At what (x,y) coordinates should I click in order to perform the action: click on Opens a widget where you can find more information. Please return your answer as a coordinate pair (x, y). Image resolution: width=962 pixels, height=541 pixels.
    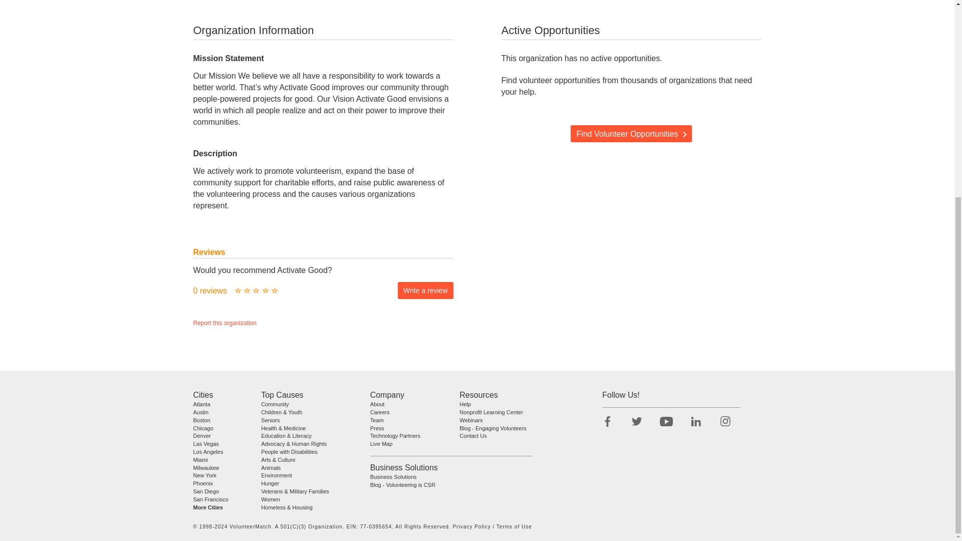
    Looking at the image, I should click on (38, 217).